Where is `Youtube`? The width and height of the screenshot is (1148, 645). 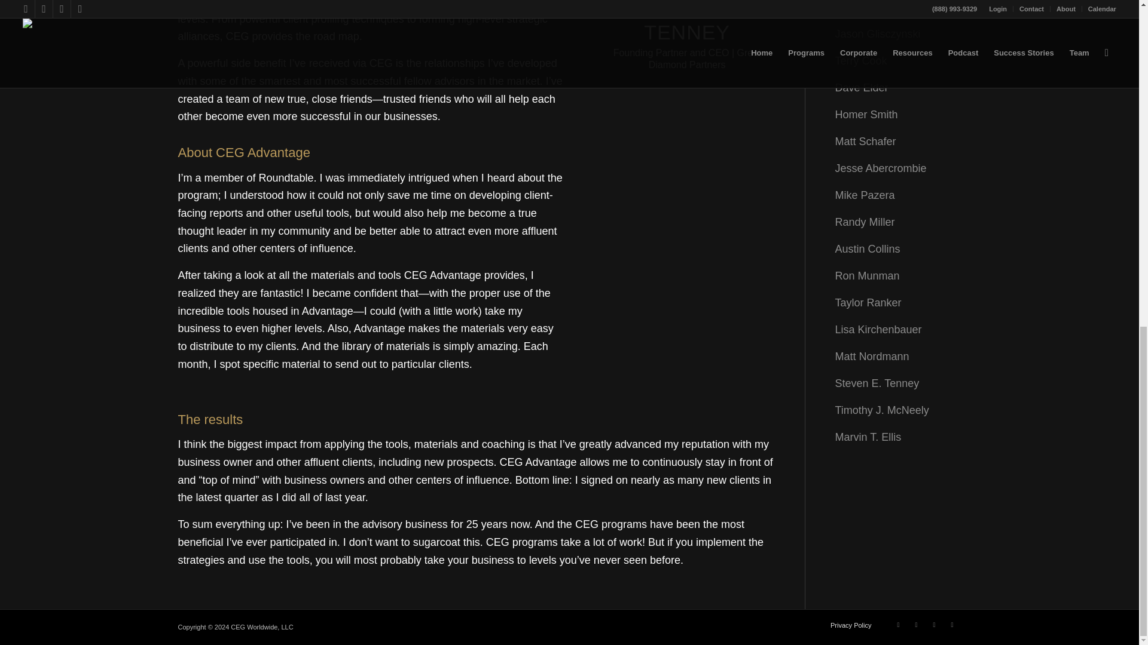
Youtube is located at coordinates (952, 625).